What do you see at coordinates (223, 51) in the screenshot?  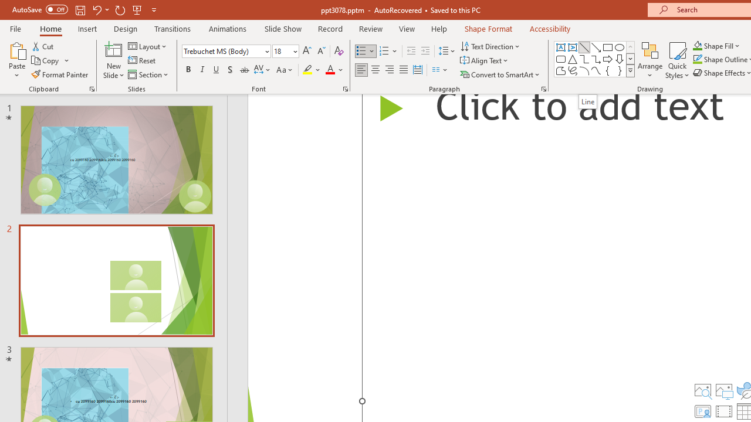 I see `Font` at bounding box center [223, 51].